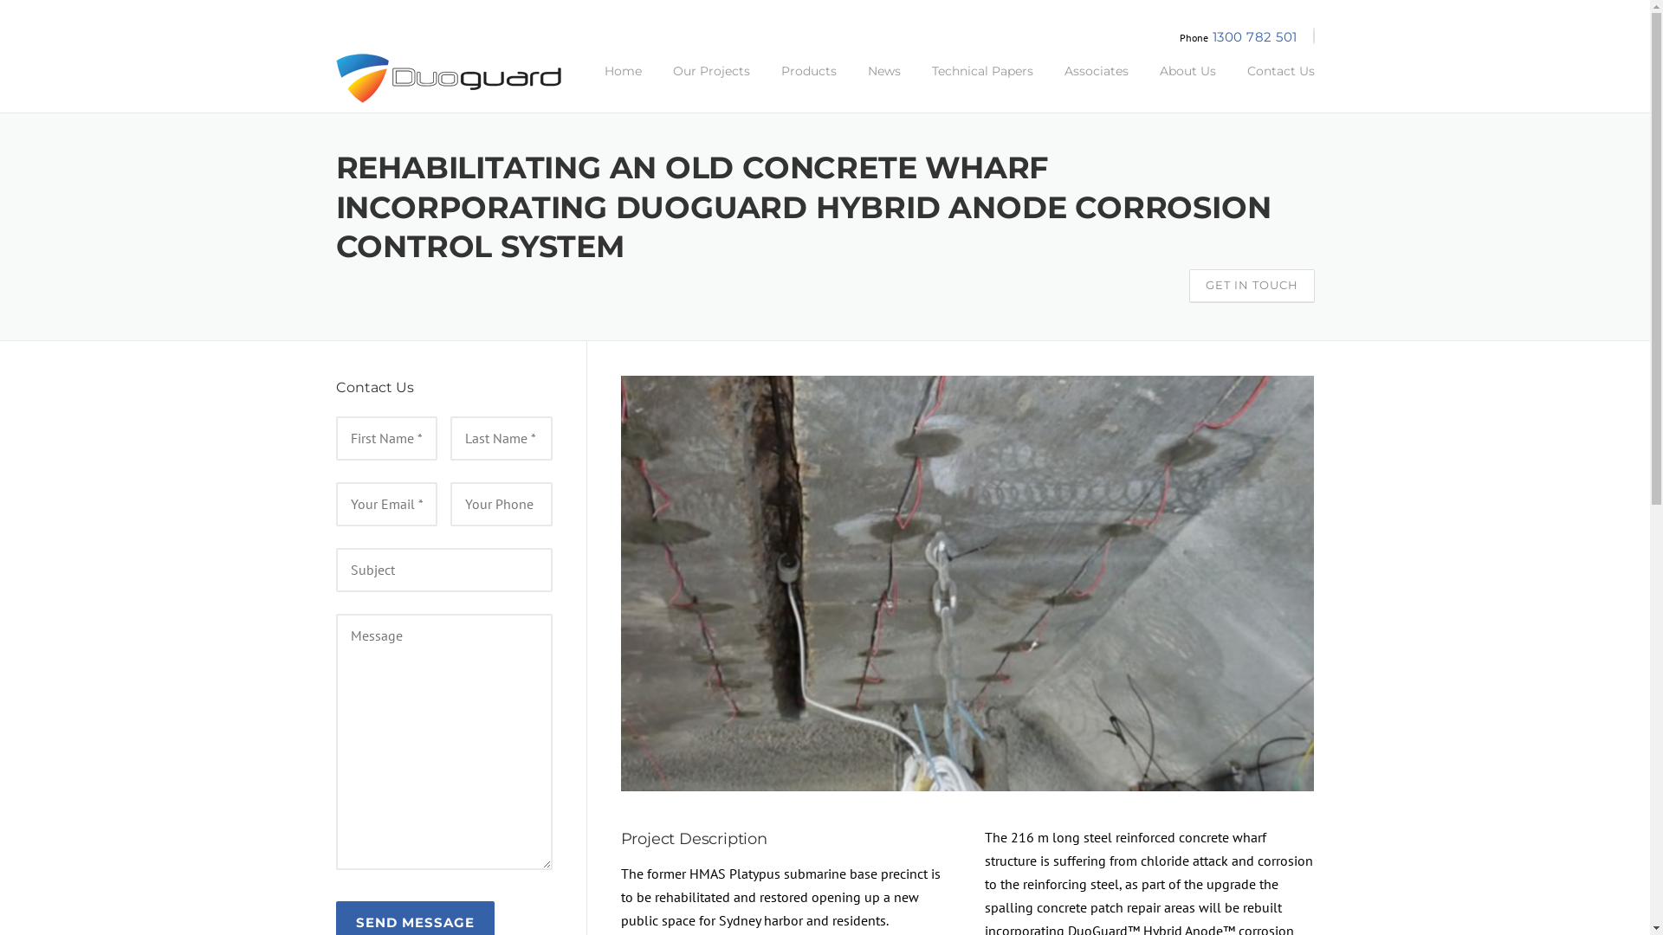 Image resolution: width=1663 pixels, height=935 pixels. I want to click on GET IN TOUCH, so click(1251, 286).